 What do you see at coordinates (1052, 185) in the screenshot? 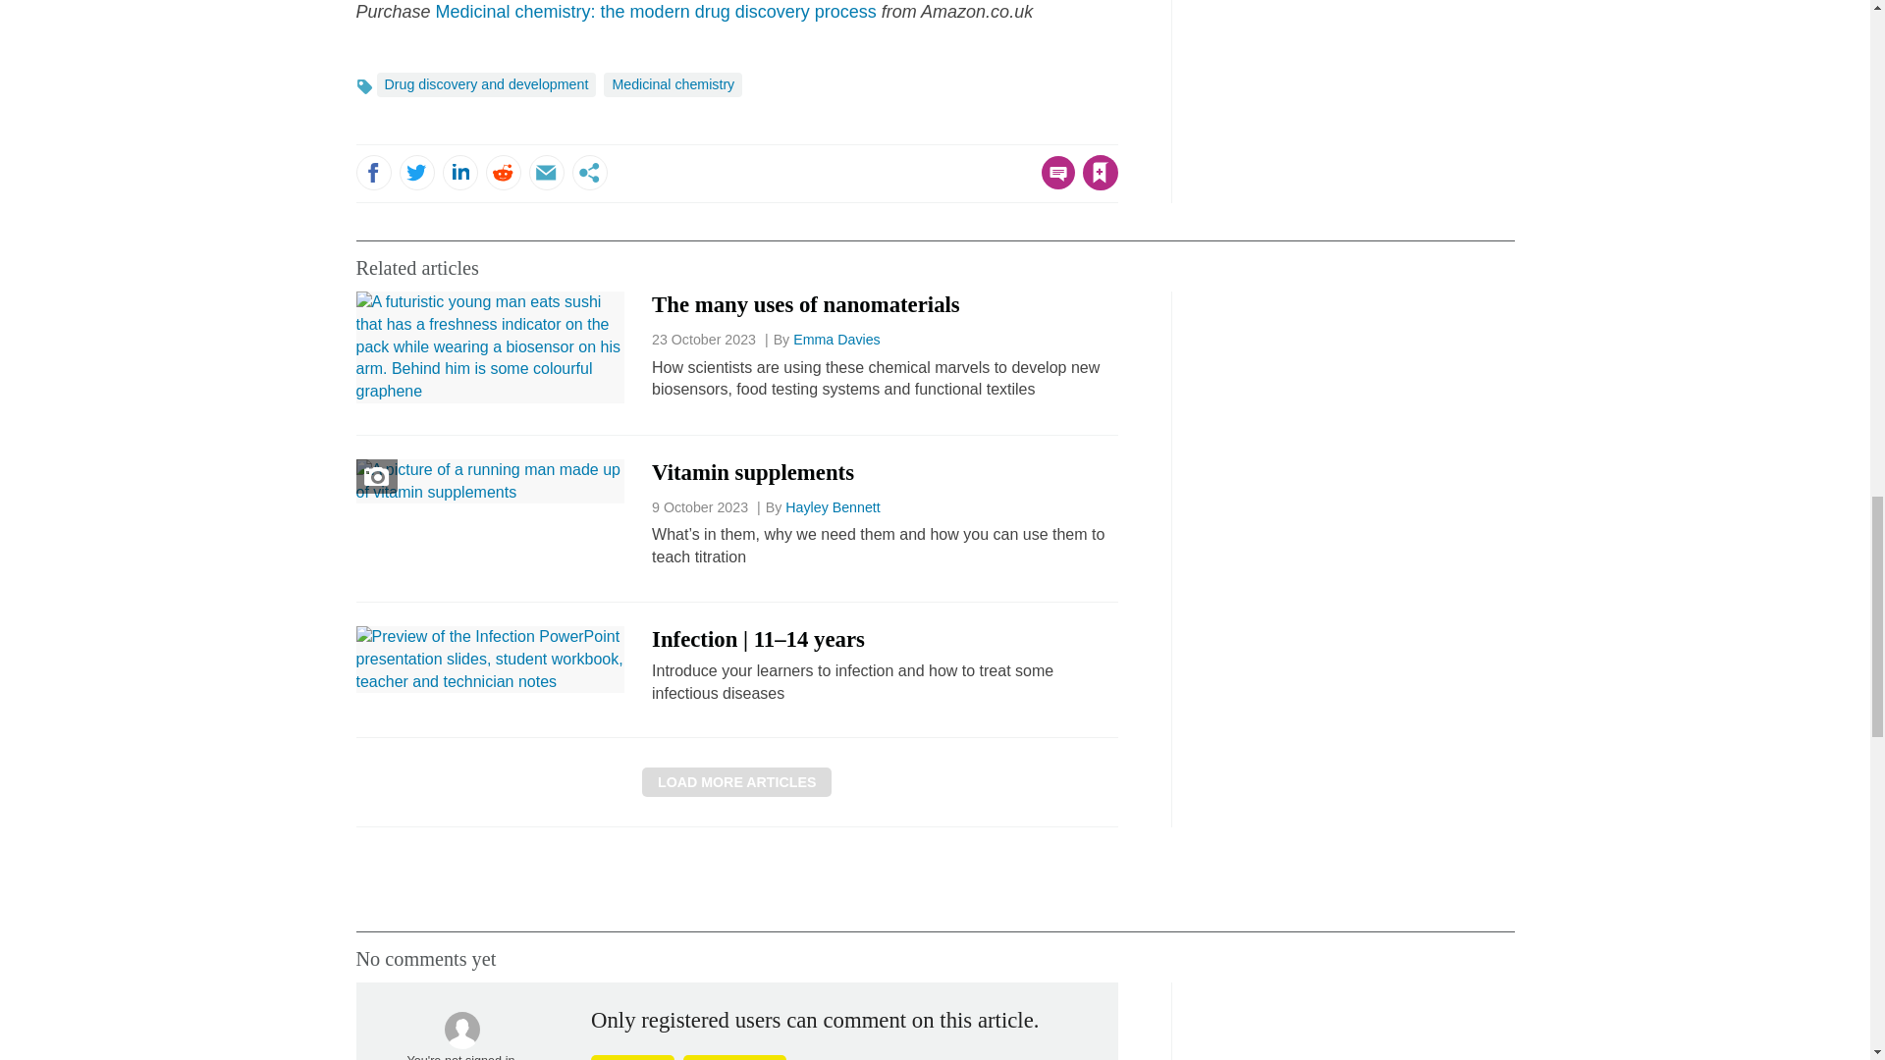
I see `No comments` at bounding box center [1052, 185].